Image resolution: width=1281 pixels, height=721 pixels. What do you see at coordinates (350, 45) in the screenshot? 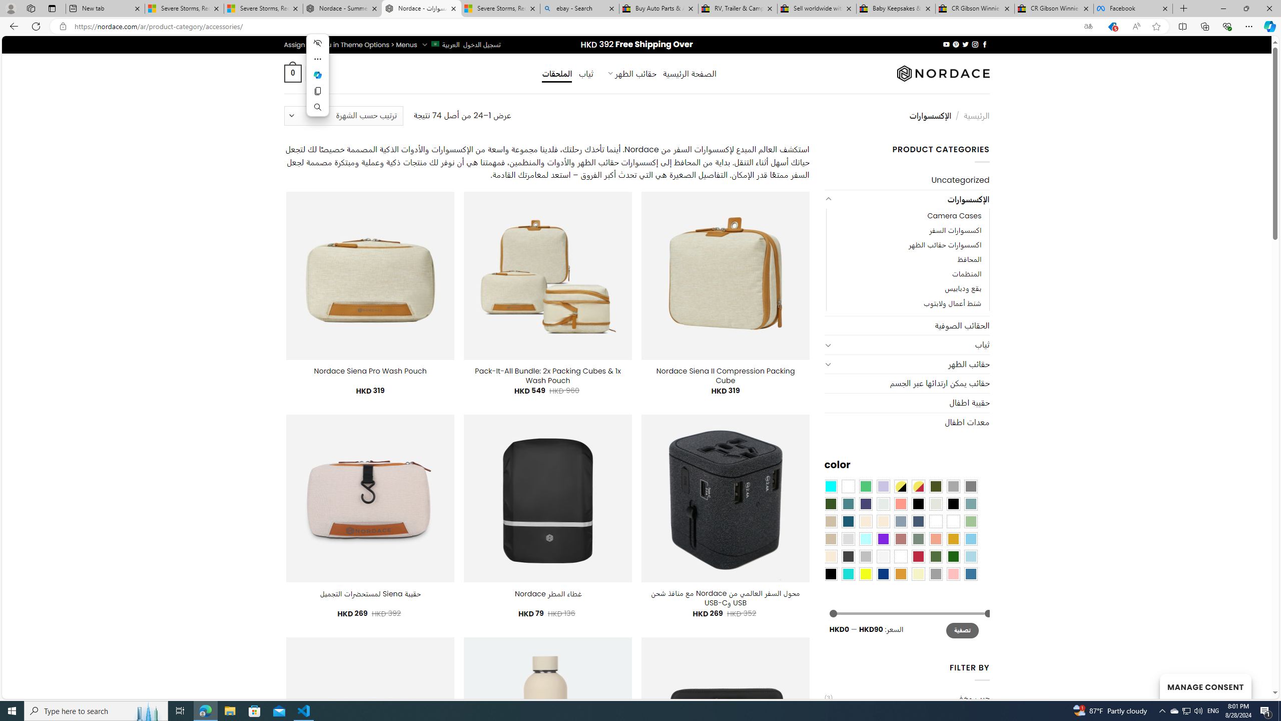
I see `Assign a menu in Theme Options > Menus` at bounding box center [350, 45].